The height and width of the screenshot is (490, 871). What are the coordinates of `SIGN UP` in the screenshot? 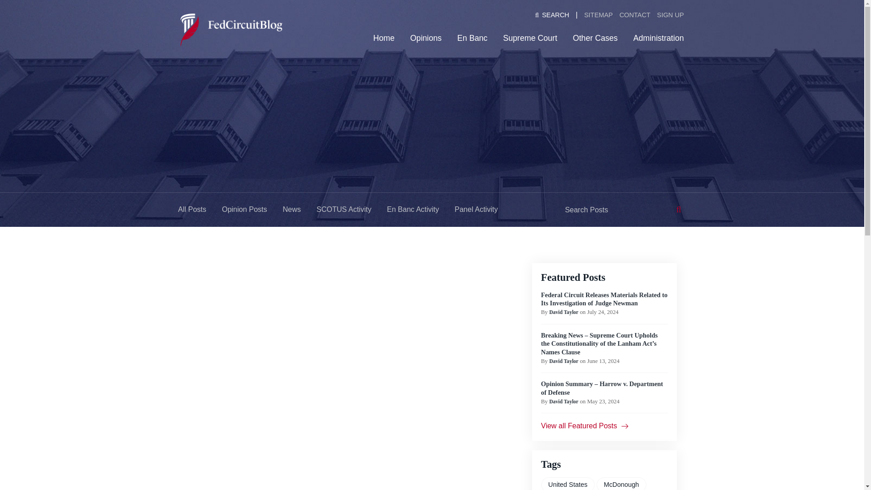 It's located at (670, 15).